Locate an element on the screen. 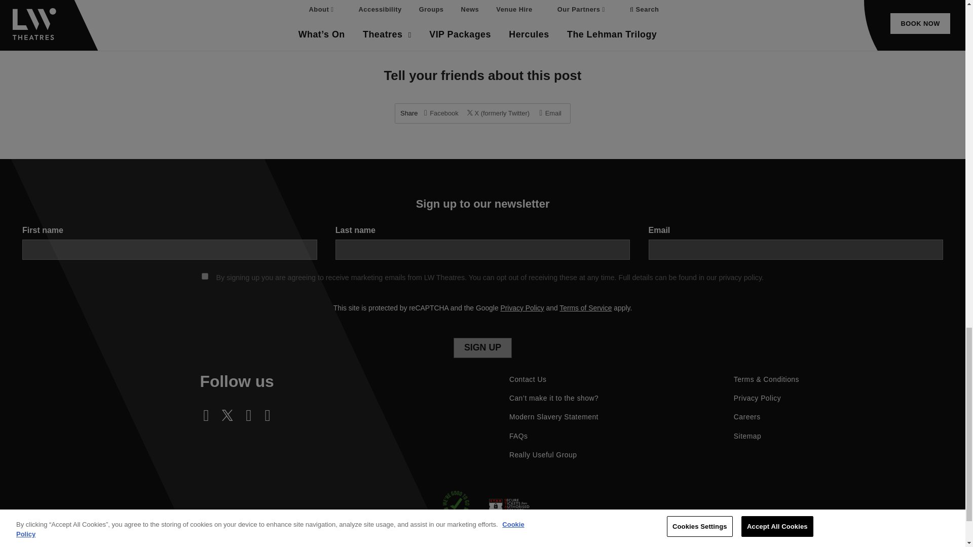 This screenshot has height=547, width=973. Email is located at coordinates (550, 113).